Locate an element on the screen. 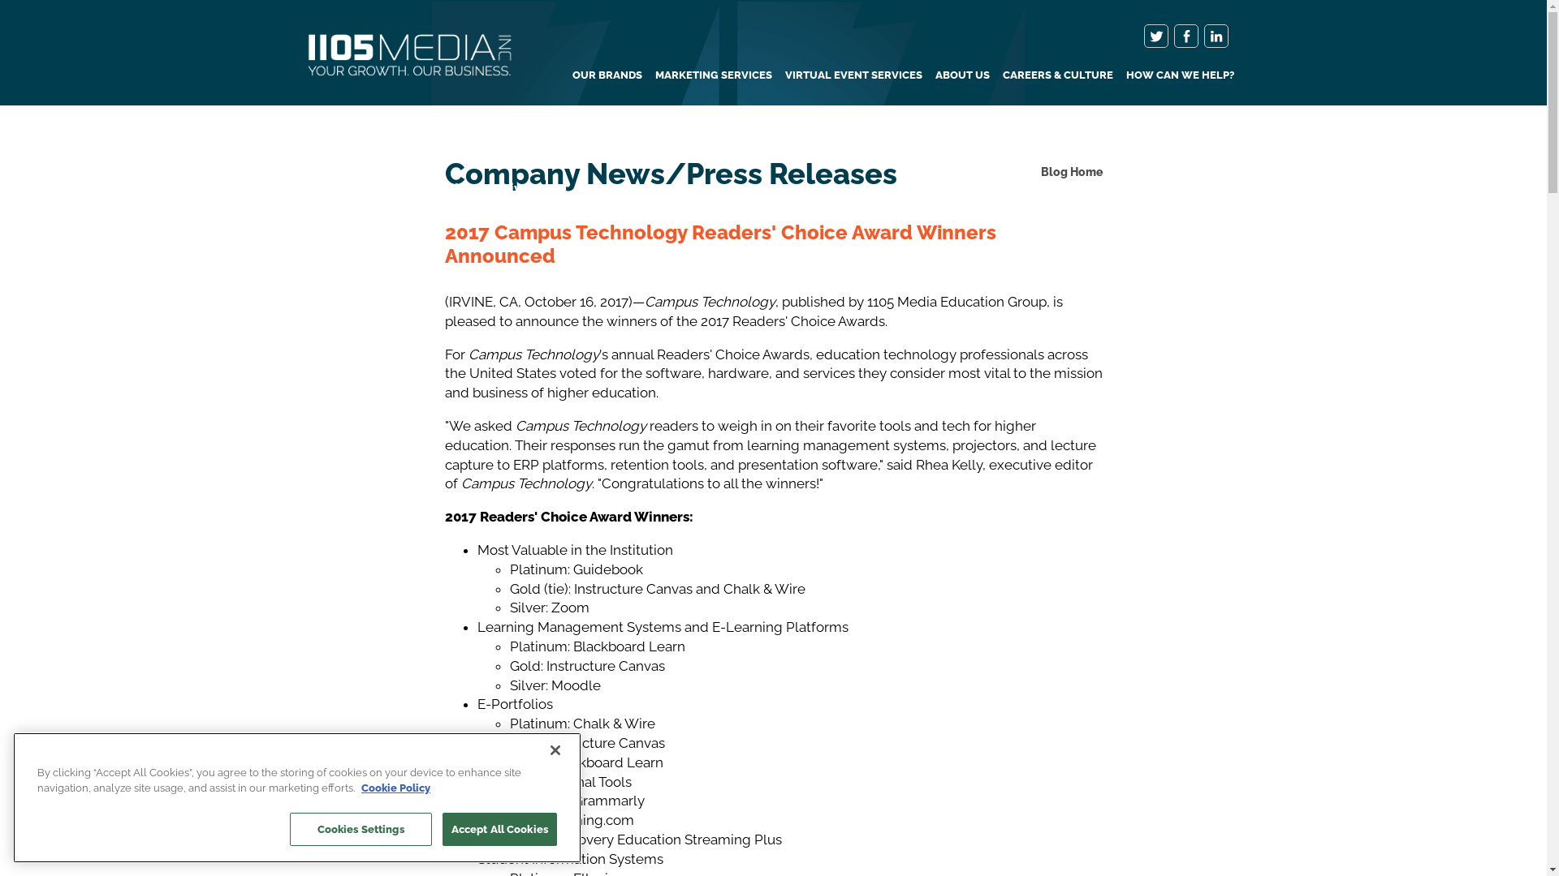 The height and width of the screenshot is (876, 1559). Accept All Cookies is located at coordinates (500, 830).